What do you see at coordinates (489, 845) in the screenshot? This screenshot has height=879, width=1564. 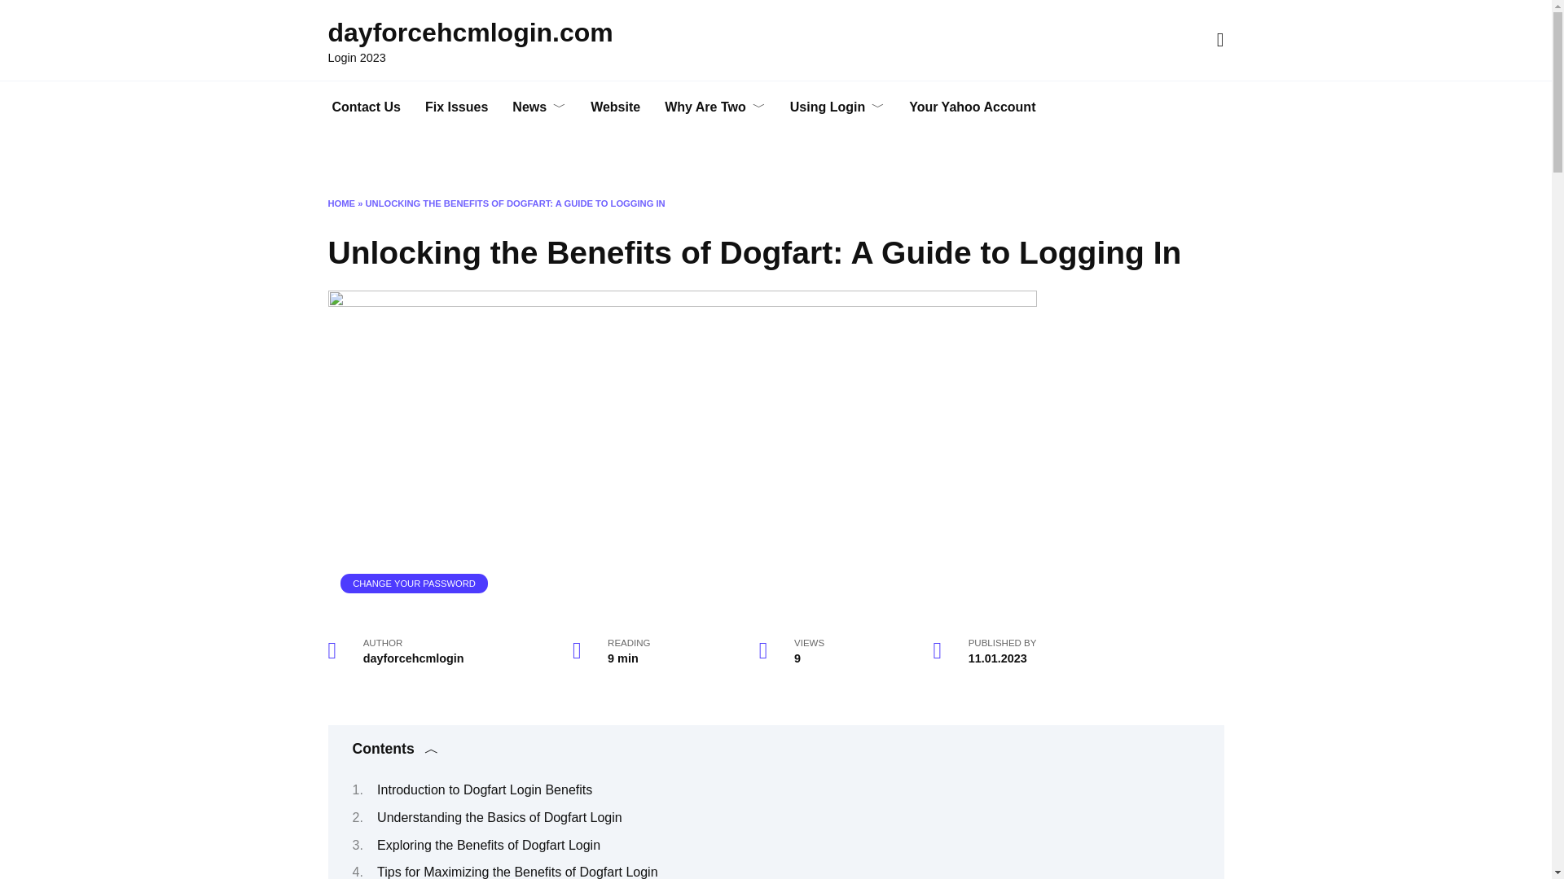 I see `Exploring the Benefits of Dogfart Login` at bounding box center [489, 845].